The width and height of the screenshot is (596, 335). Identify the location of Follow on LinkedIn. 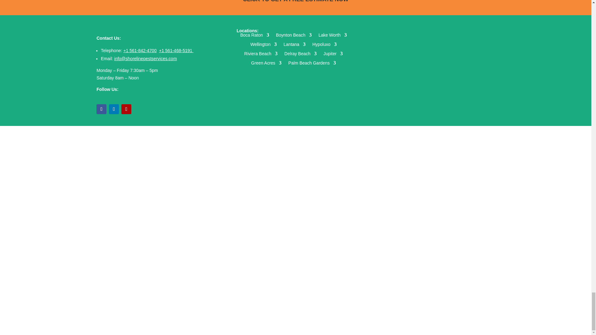
(114, 109).